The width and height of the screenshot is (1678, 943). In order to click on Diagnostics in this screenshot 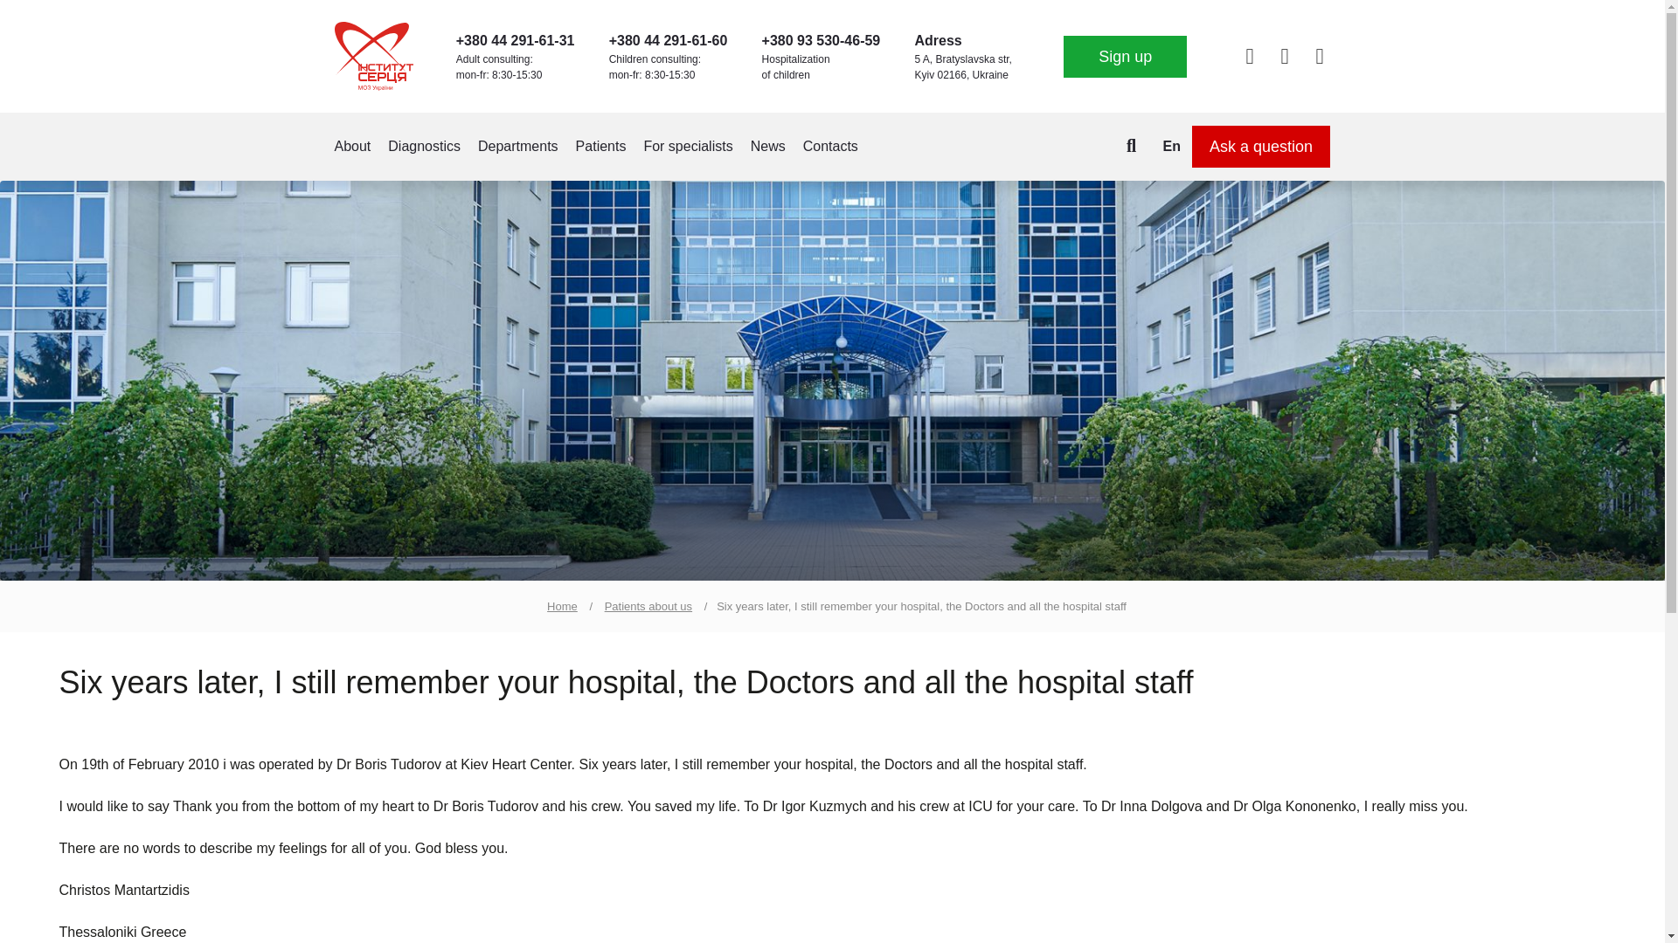, I will do `click(423, 147)`.